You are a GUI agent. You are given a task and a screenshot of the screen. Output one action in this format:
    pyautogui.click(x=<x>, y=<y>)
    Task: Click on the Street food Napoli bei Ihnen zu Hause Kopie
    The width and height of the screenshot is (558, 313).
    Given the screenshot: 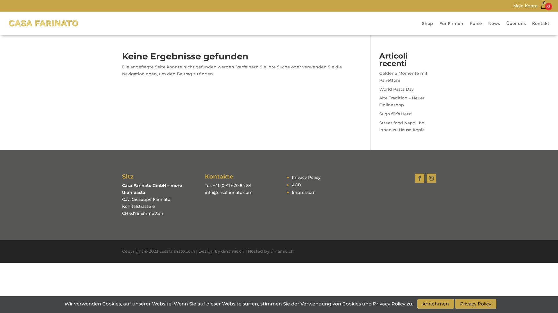 What is the action you would take?
    pyautogui.click(x=402, y=126)
    